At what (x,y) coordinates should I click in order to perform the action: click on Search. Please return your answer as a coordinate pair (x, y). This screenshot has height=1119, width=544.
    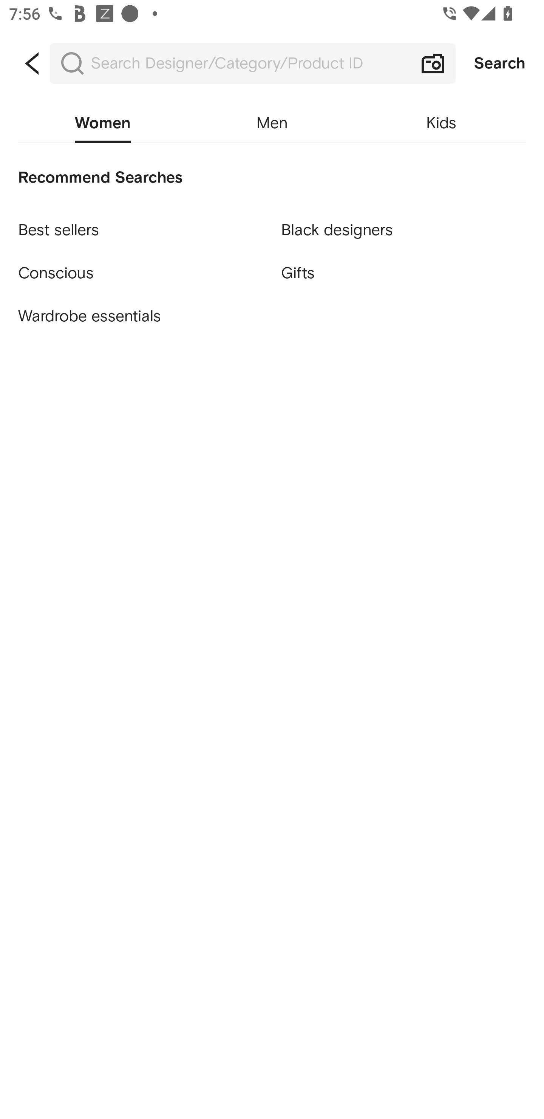
    Looking at the image, I should click on (500, 64).